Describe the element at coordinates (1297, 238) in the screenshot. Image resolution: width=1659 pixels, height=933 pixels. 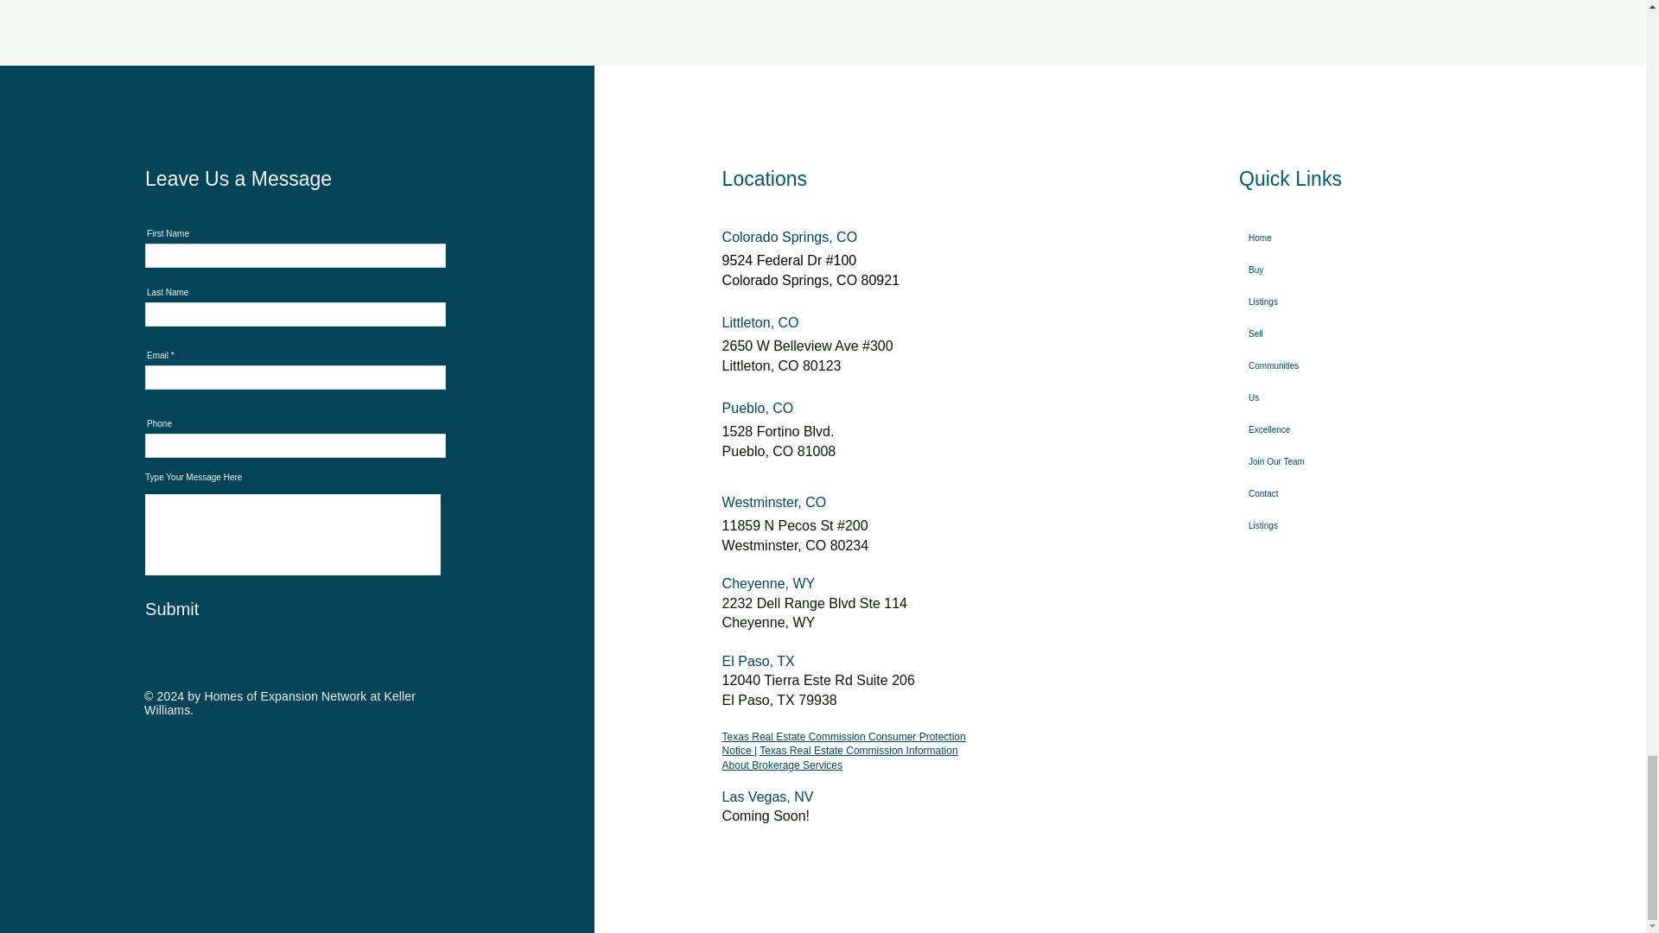
I see `Home` at that location.